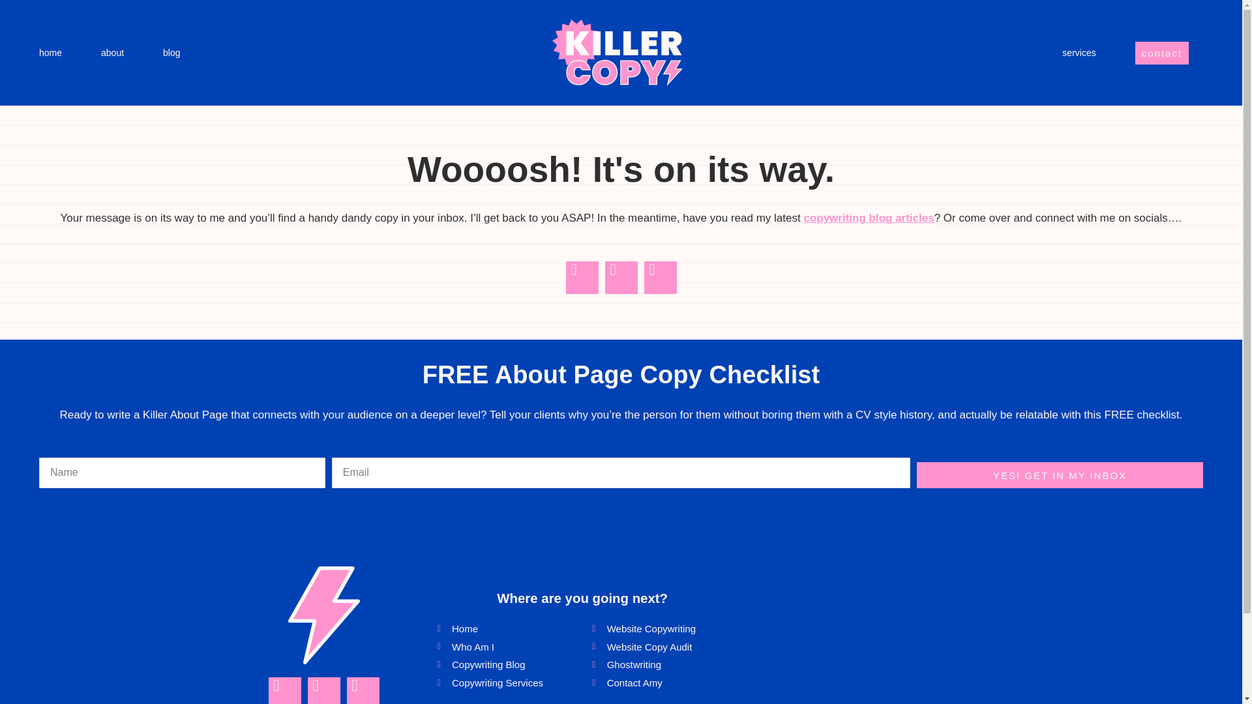 The width and height of the screenshot is (1252, 704). What do you see at coordinates (112, 52) in the screenshot?
I see `about` at bounding box center [112, 52].